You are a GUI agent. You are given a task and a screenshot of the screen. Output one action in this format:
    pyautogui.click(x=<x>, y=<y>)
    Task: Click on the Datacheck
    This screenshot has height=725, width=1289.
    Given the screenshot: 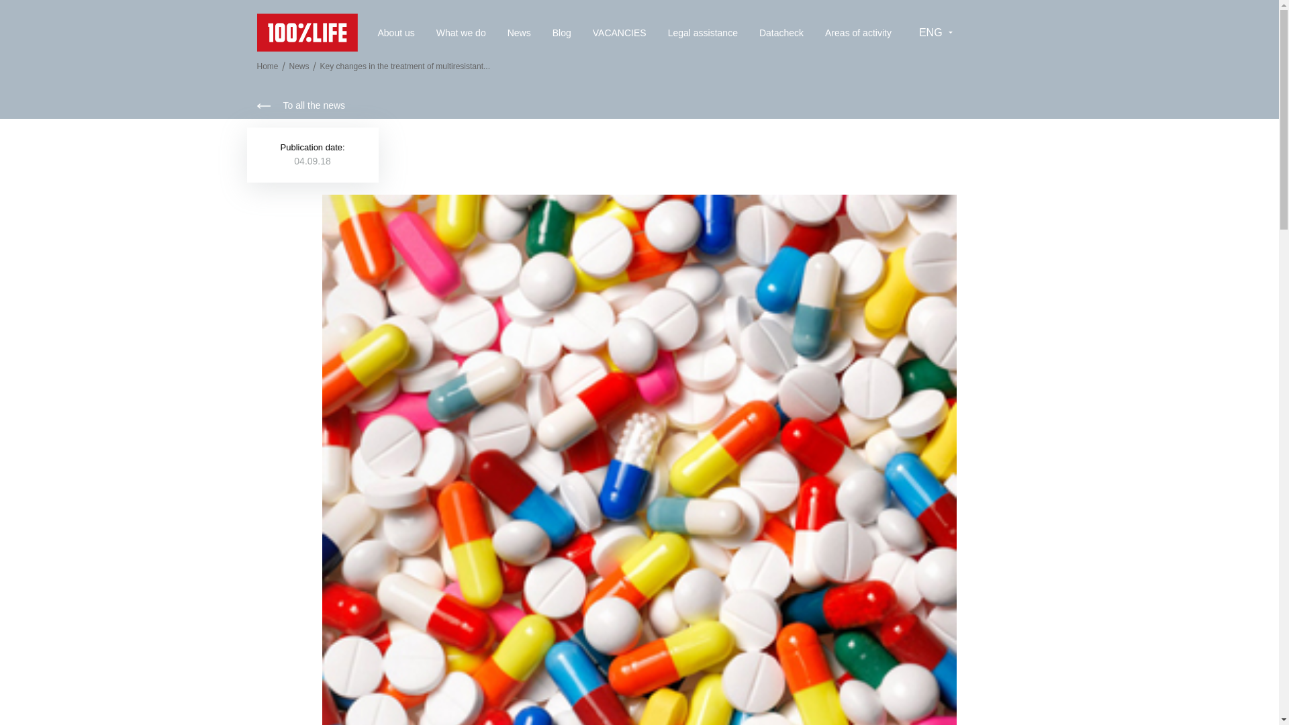 What is the action you would take?
    pyautogui.click(x=781, y=32)
    